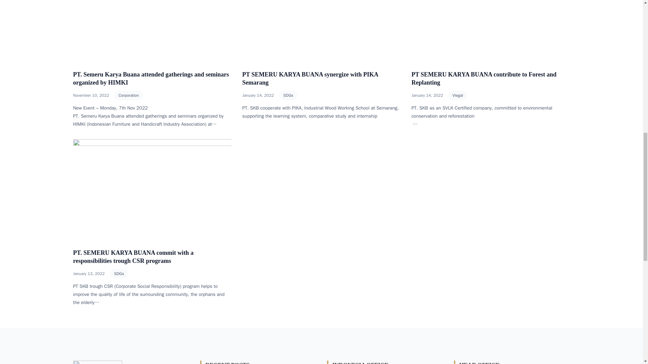 This screenshot has width=648, height=364. What do you see at coordinates (90, 95) in the screenshot?
I see `November 10, 2022` at bounding box center [90, 95].